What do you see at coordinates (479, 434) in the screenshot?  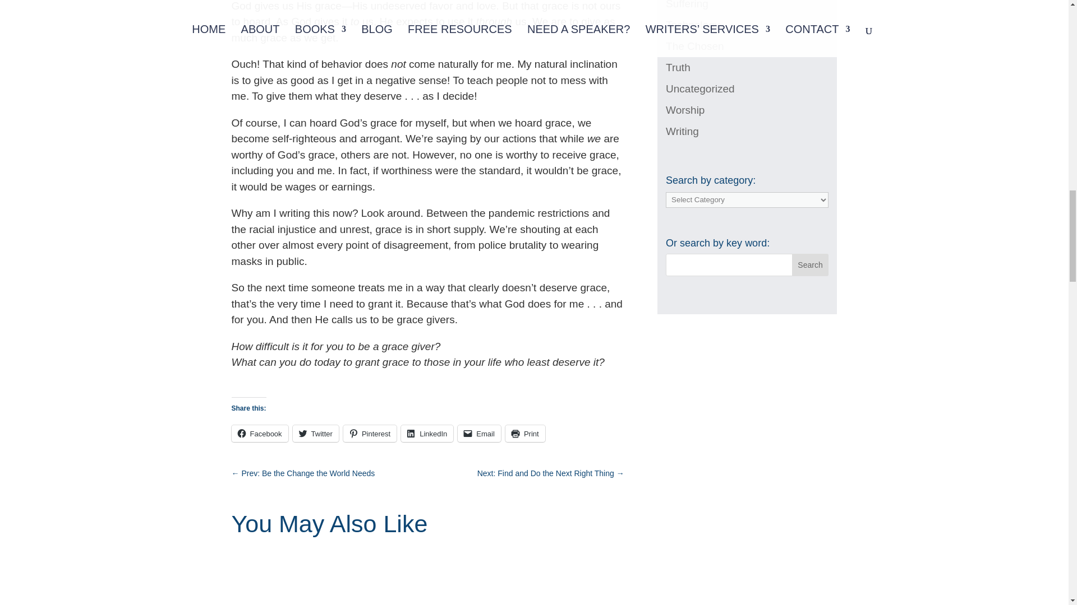 I see `Email` at bounding box center [479, 434].